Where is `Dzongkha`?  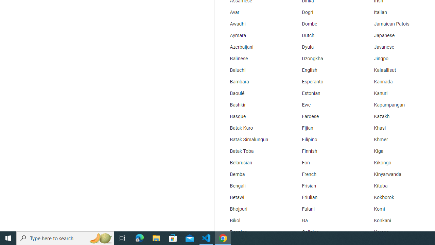 Dzongkha is located at coordinates (325, 59).